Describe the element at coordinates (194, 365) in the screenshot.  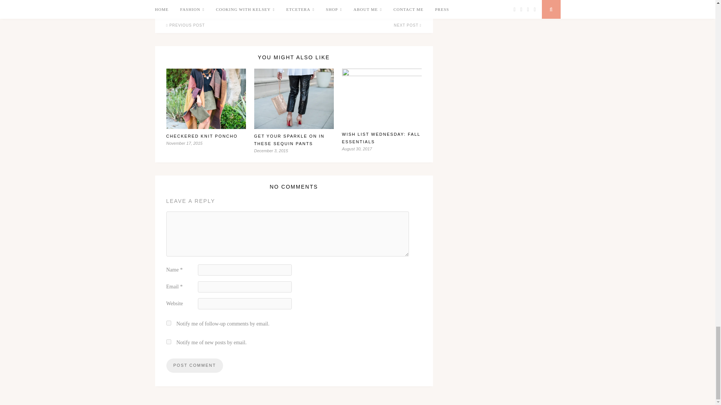
I see `Post Comment` at that location.